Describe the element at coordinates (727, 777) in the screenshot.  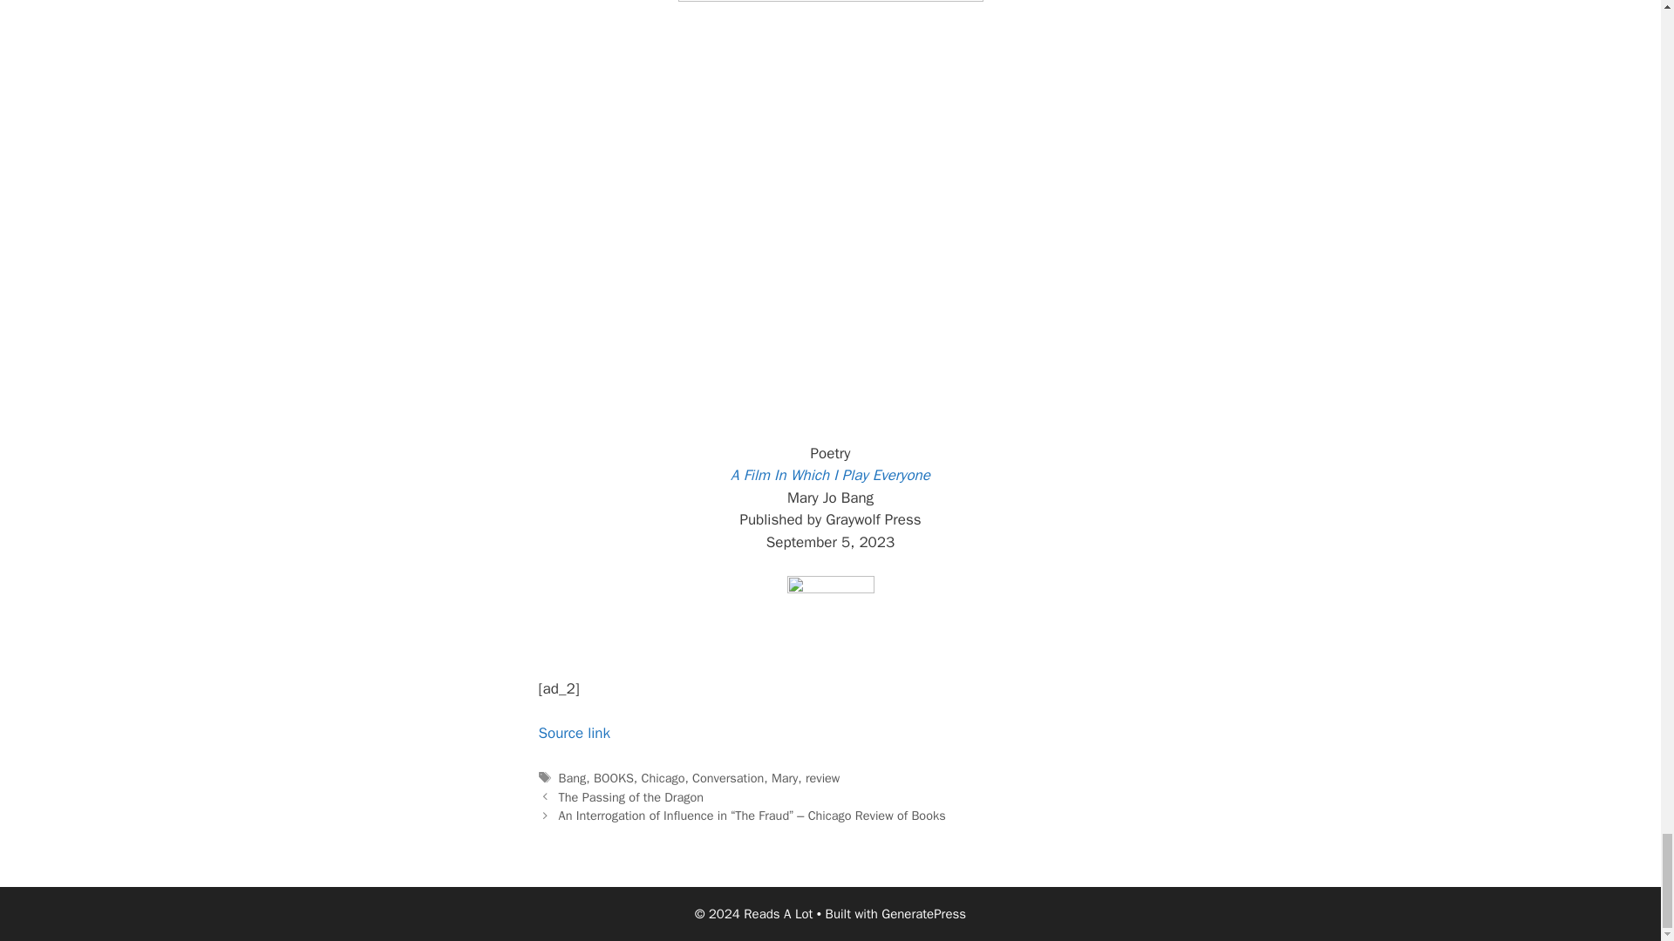
I see `Conversation` at that location.